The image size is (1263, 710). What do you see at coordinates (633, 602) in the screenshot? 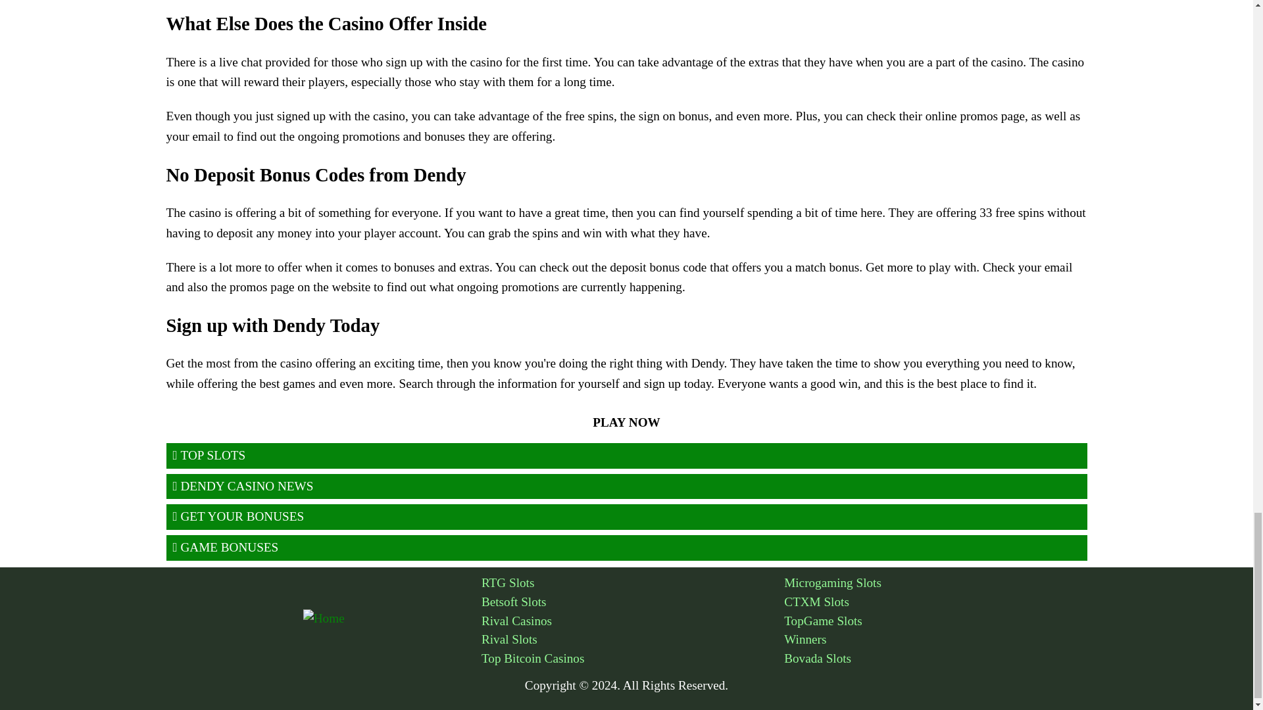
I see `Betsoft Slots` at bounding box center [633, 602].